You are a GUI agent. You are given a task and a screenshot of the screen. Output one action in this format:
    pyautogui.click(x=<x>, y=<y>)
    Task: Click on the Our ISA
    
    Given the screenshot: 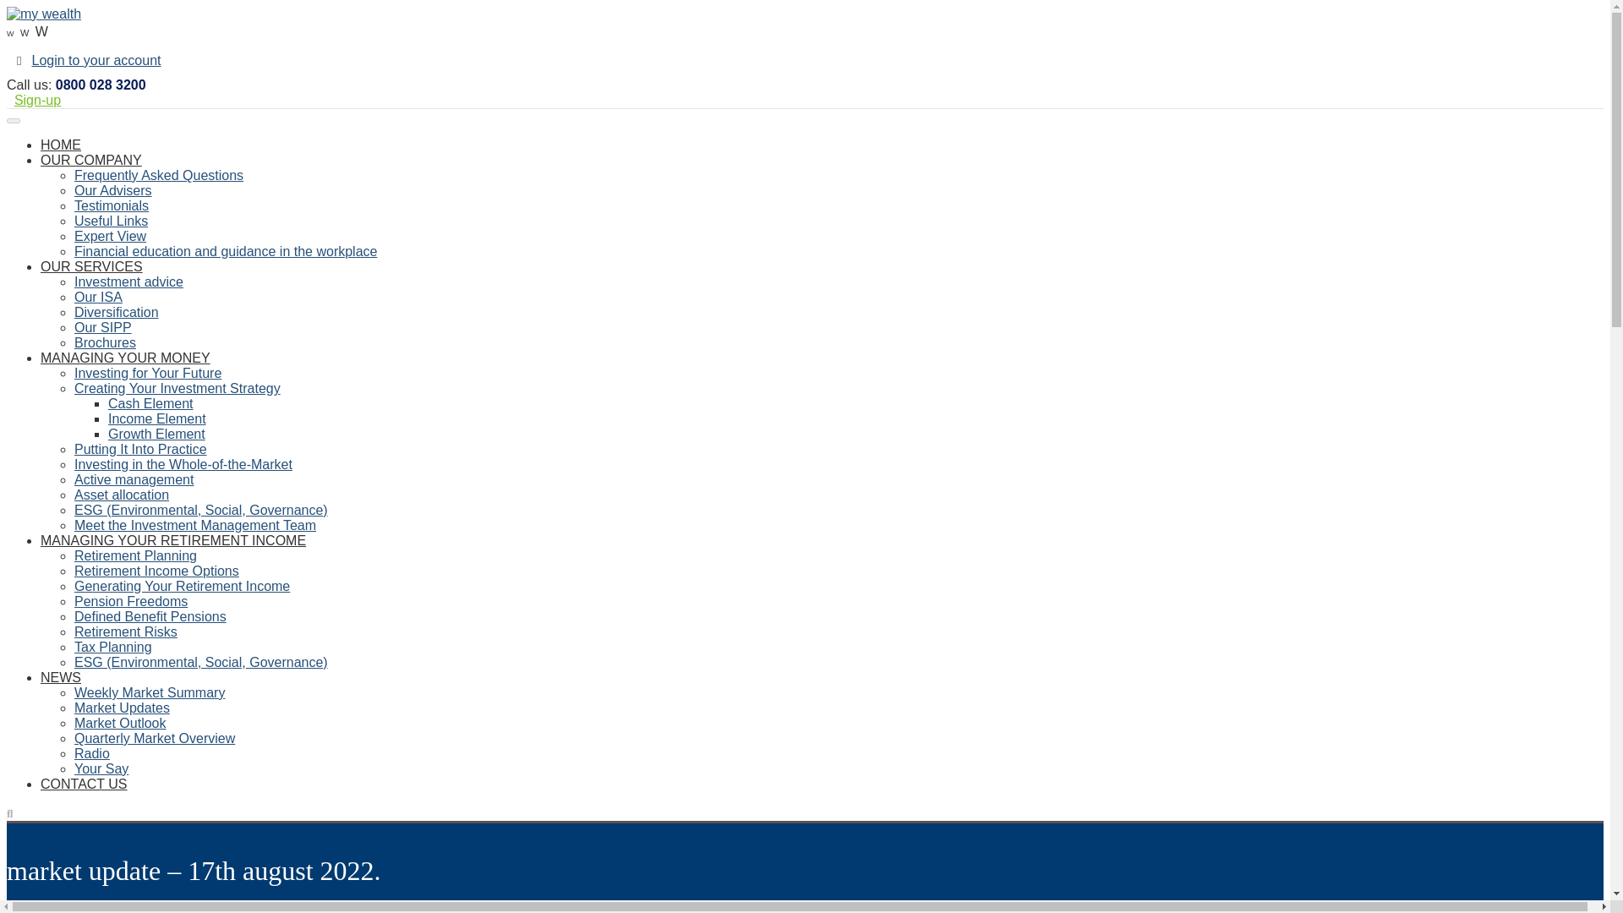 What is the action you would take?
    pyautogui.click(x=98, y=297)
    